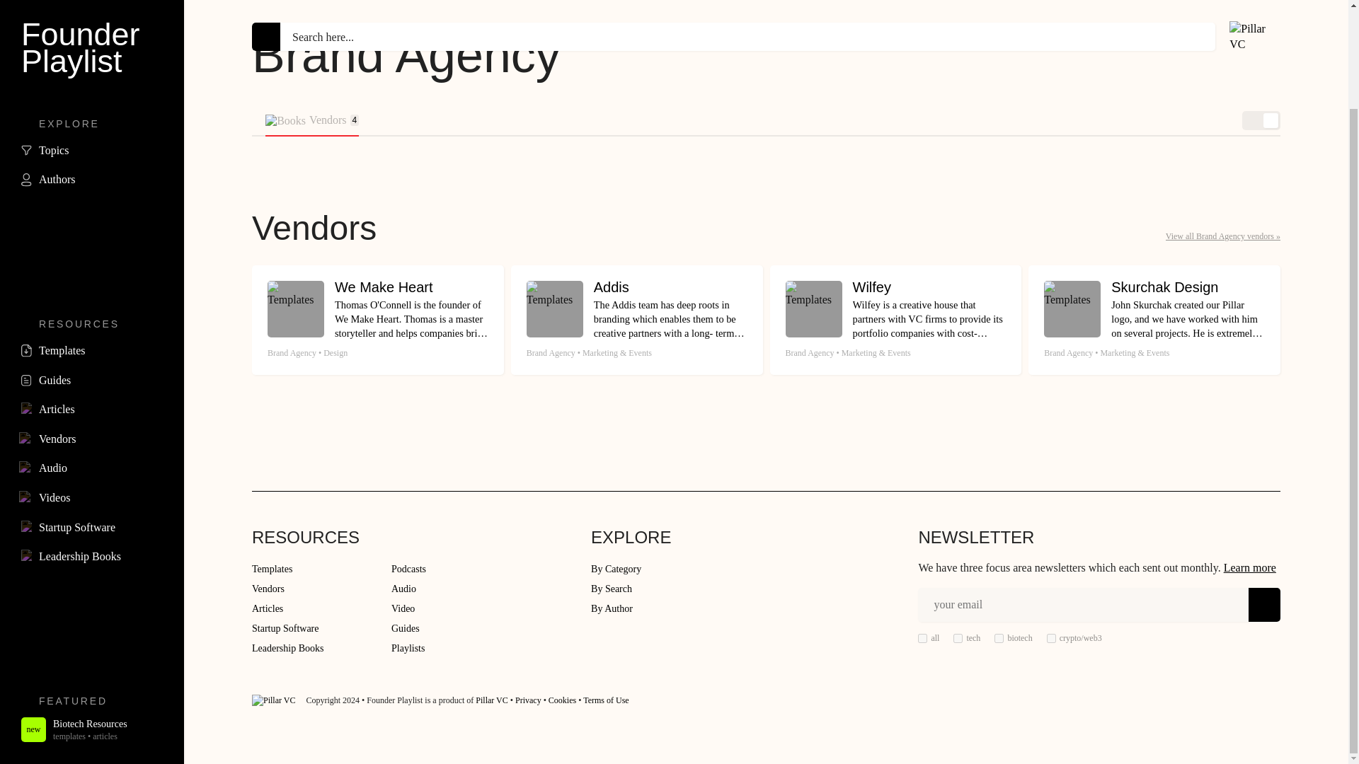 The height and width of the screenshot is (764, 1359). What do you see at coordinates (92, 233) in the screenshot?
I see `Tech` at bounding box center [92, 233].